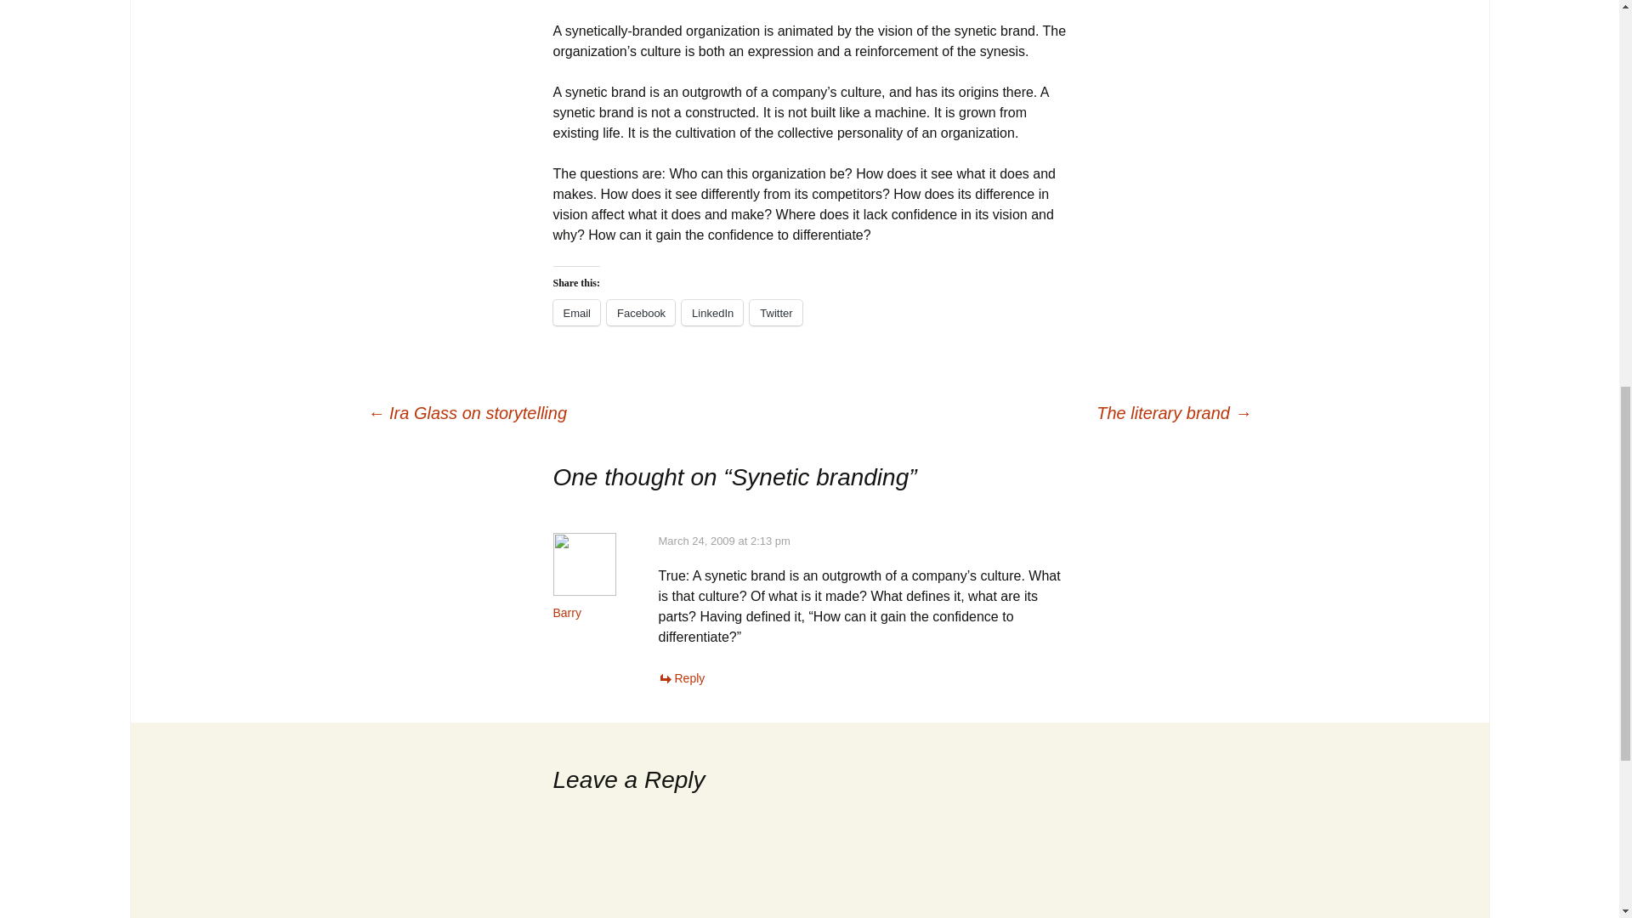 The image size is (1632, 918). Describe the element at coordinates (712, 313) in the screenshot. I see `Click to share on LinkedIn` at that location.